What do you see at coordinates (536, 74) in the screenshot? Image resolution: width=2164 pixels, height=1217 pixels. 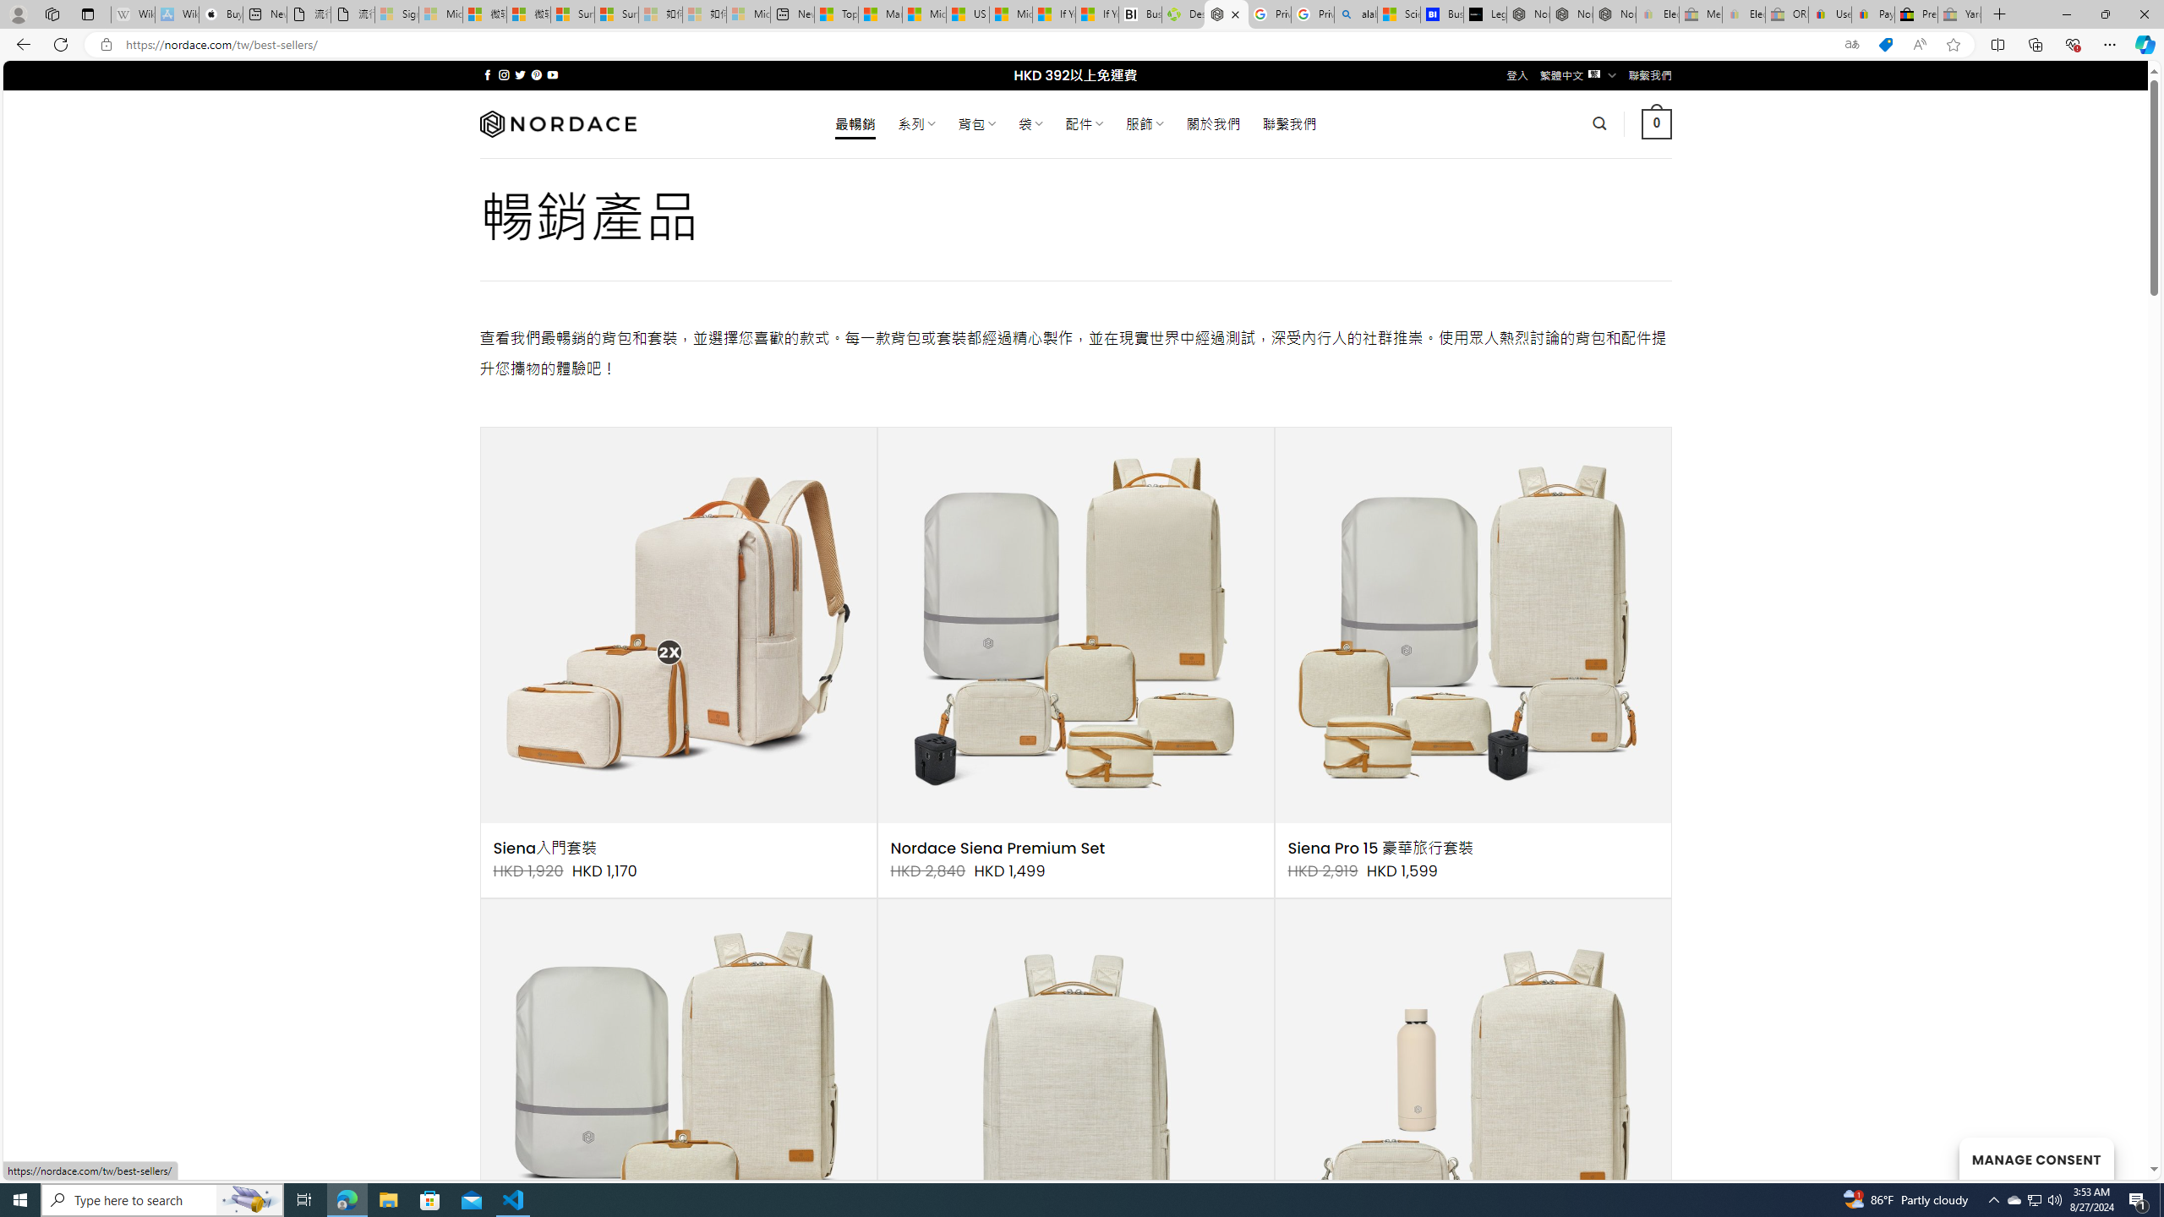 I see `Follow on Pinterest` at bounding box center [536, 74].